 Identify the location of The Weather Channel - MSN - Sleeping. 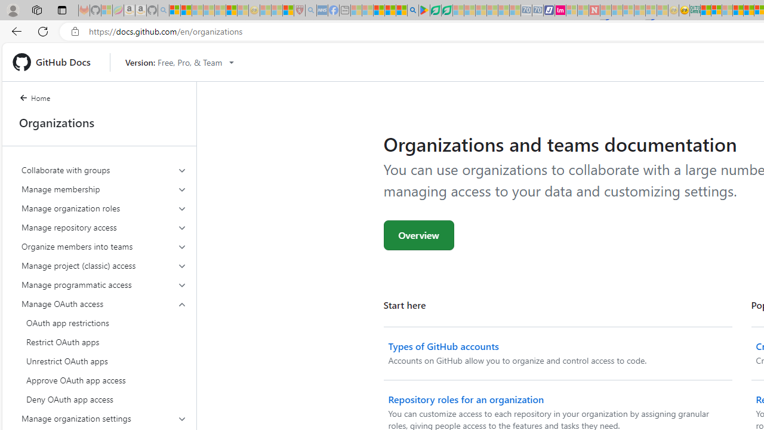
(198, 11).